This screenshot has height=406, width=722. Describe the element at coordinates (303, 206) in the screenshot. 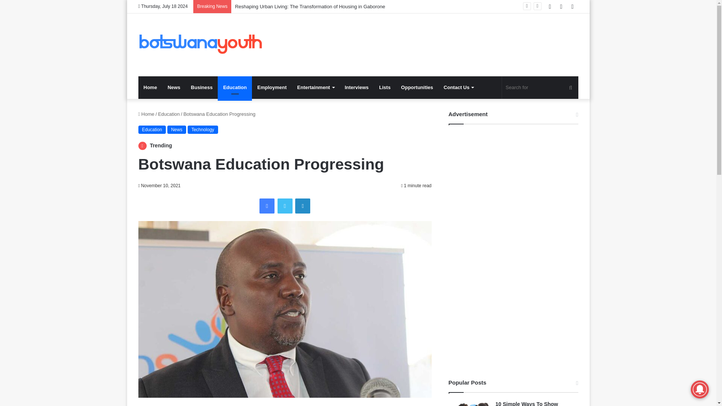

I see `LinkedIn` at that location.